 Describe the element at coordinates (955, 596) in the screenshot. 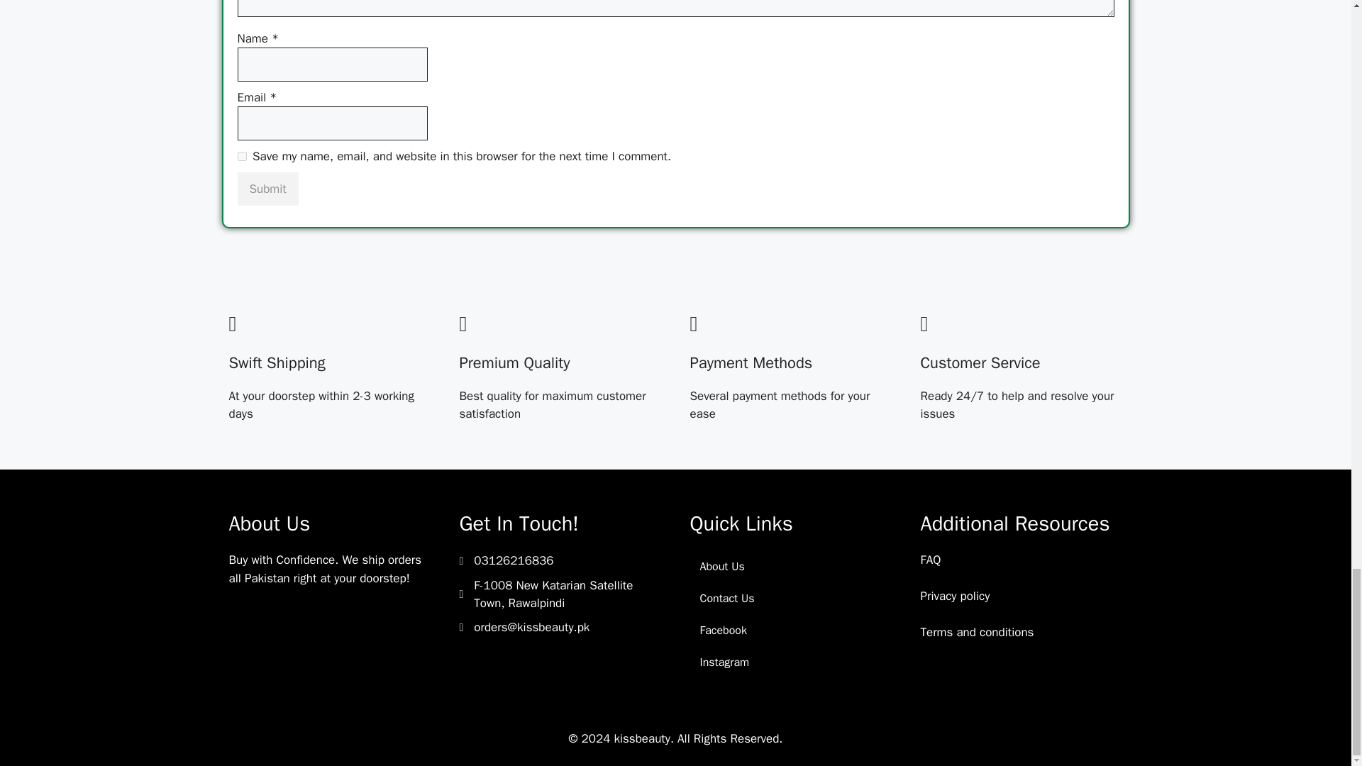

I see `Privacy policy` at that location.